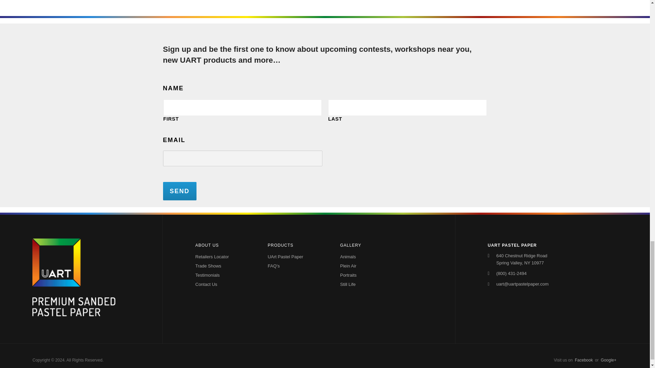 The image size is (655, 368). I want to click on GALLERY, so click(368, 245).